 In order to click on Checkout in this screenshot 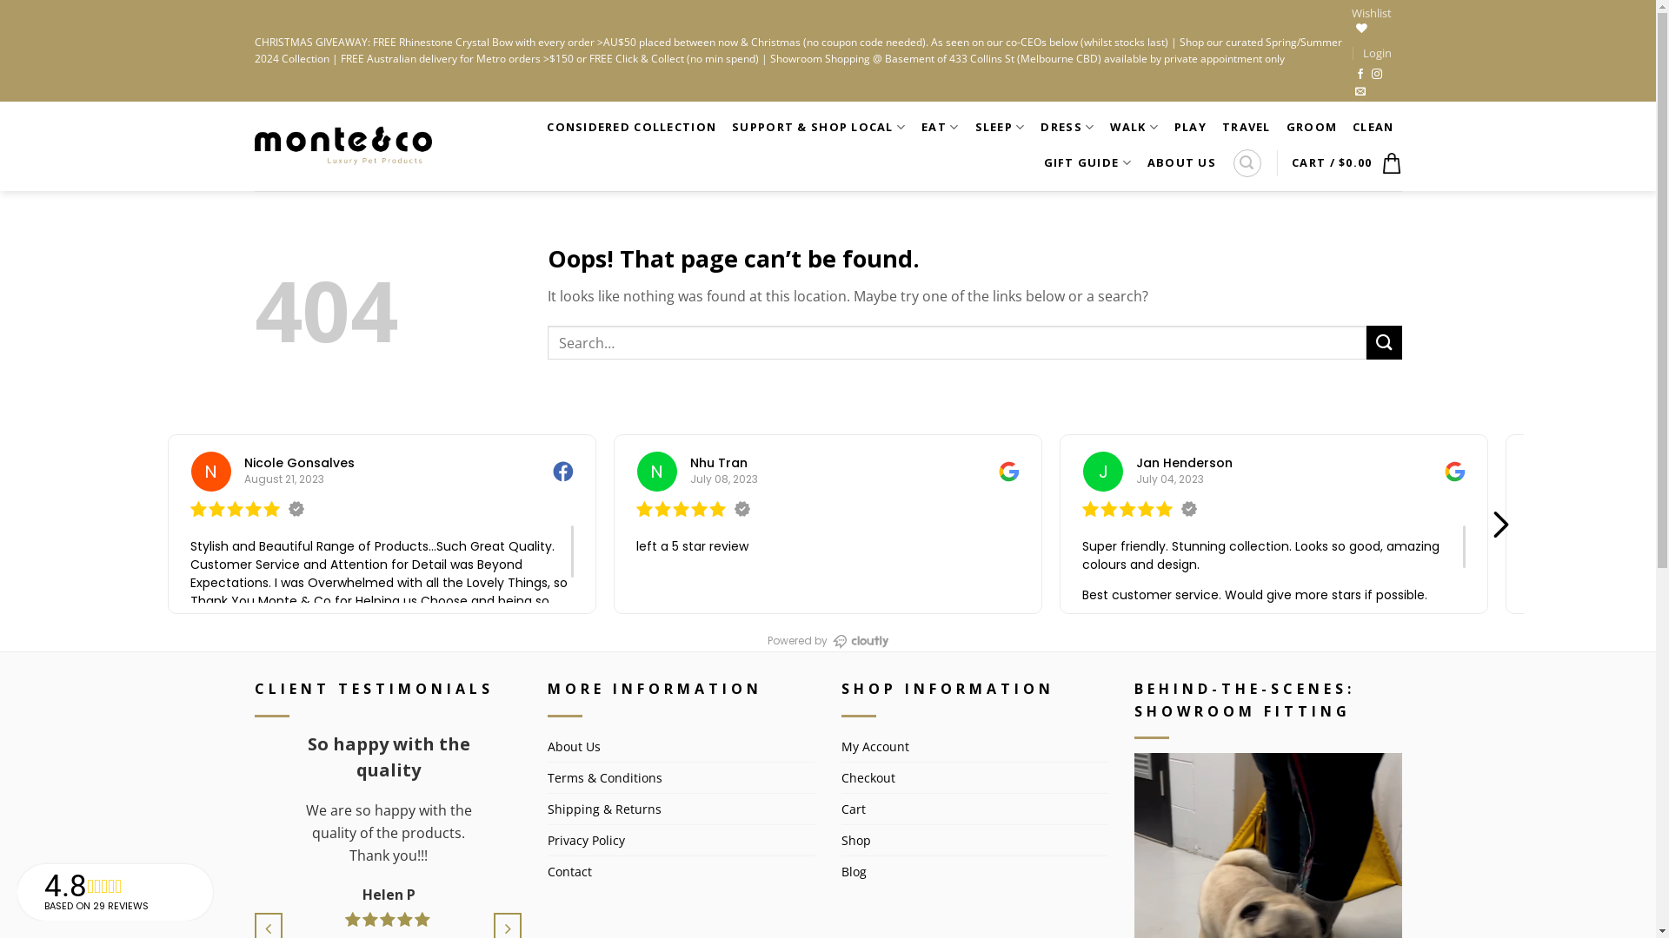, I will do `click(868, 778)`.